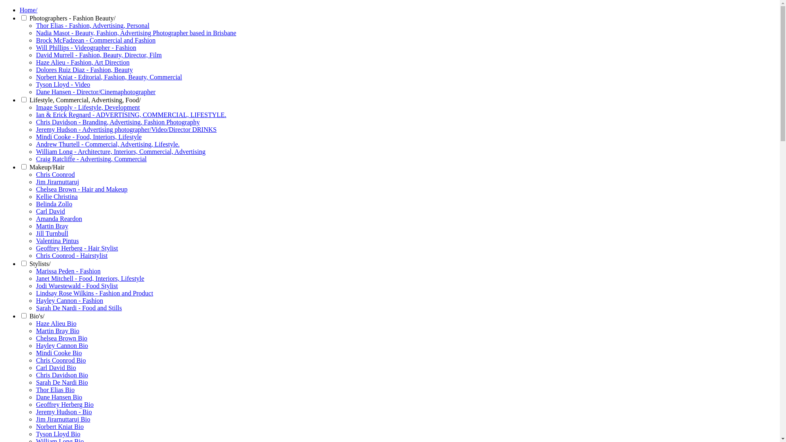 The image size is (786, 442). I want to click on Photographers - Fashion Beauty/, so click(72, 18).